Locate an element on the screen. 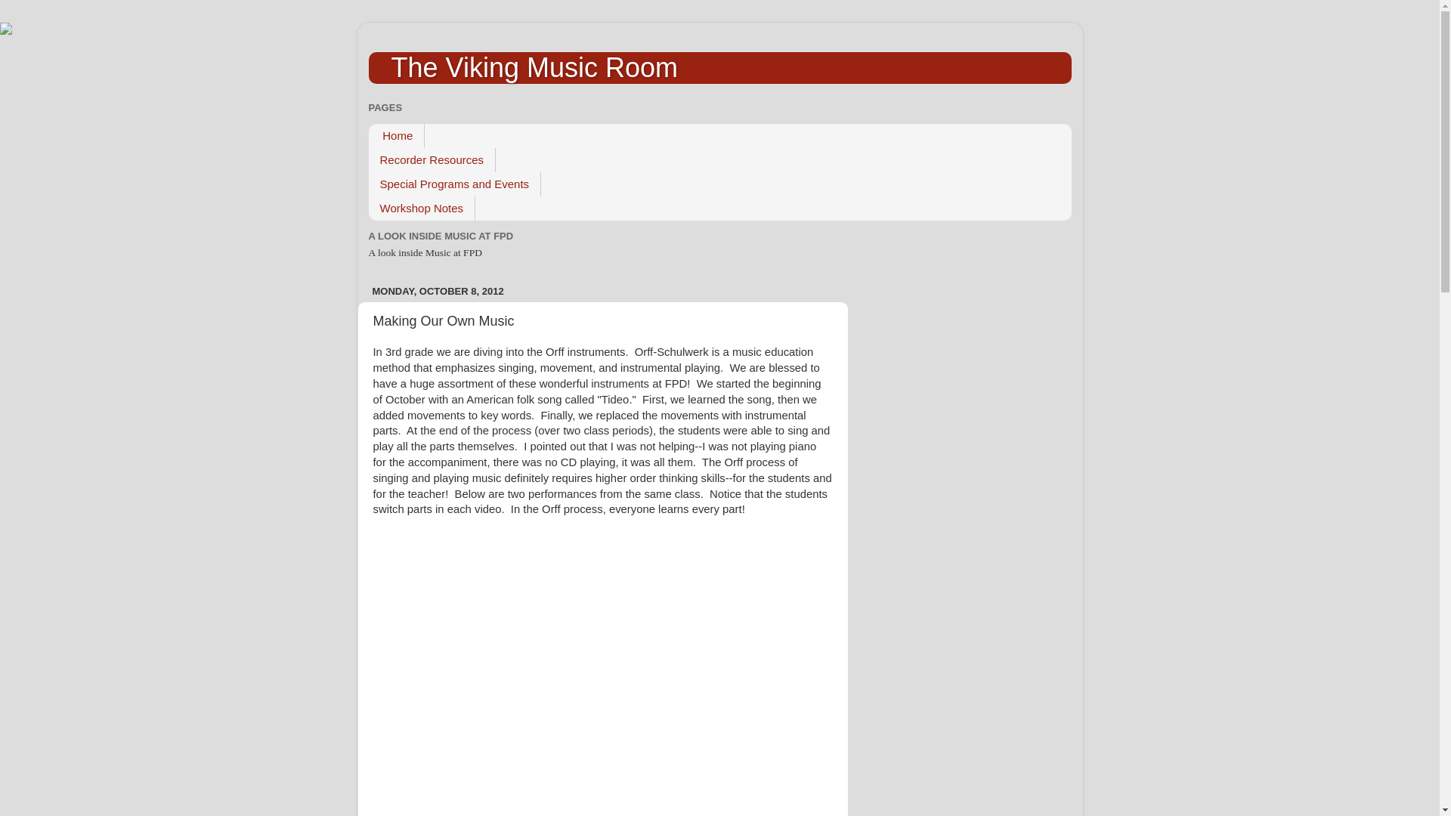 This screenshot has height=816, width=1451. Special Programs and Events is located at coordinates (455, 184).